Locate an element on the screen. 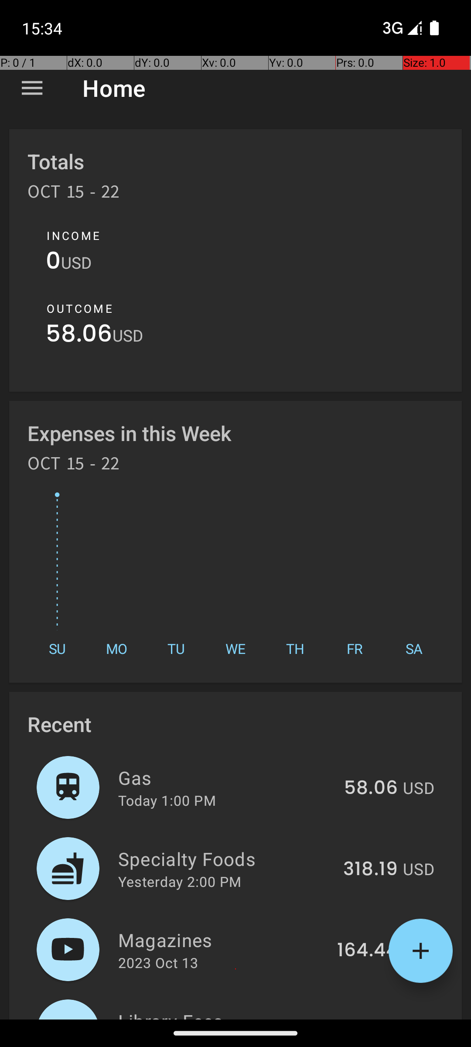 The width and height of the screenshot is (471, 1047). 144.06 is located at coordinates (367, 1018).